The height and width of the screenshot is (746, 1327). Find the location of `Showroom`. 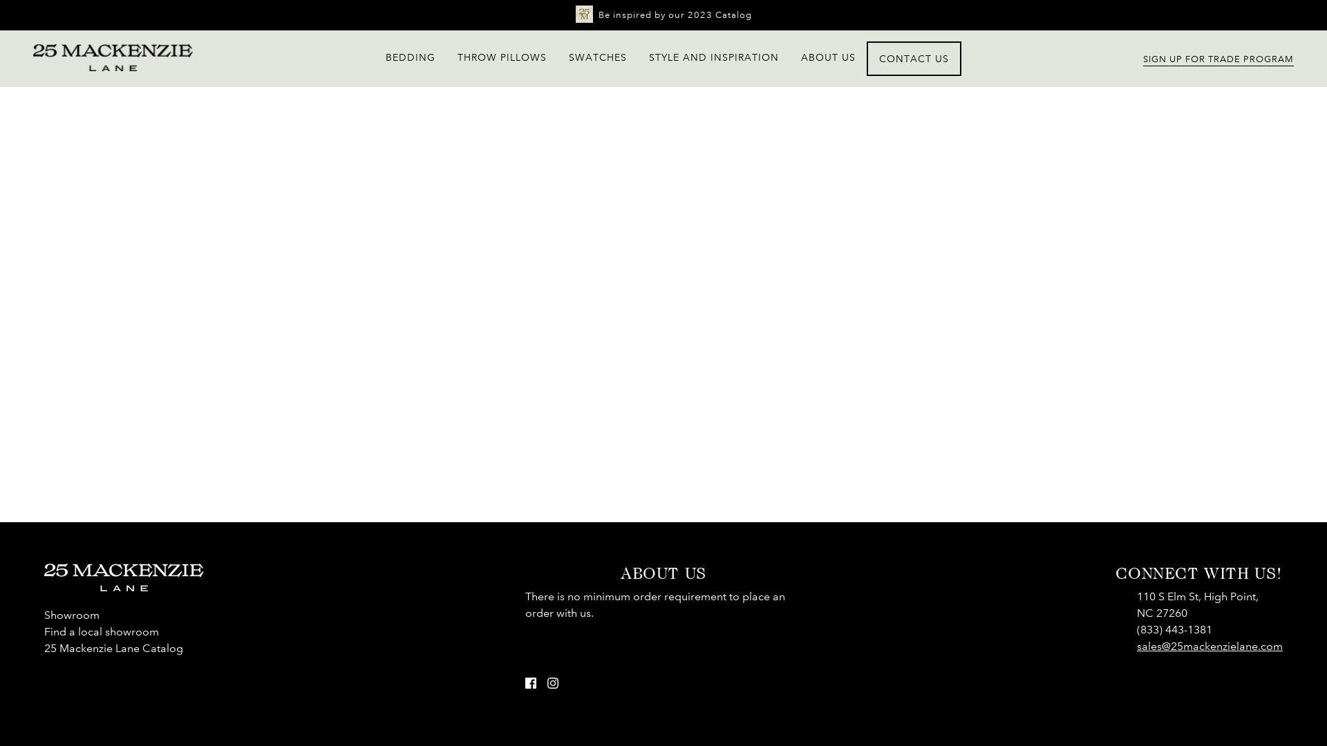

Showroom is located at coordinates (72, 615).